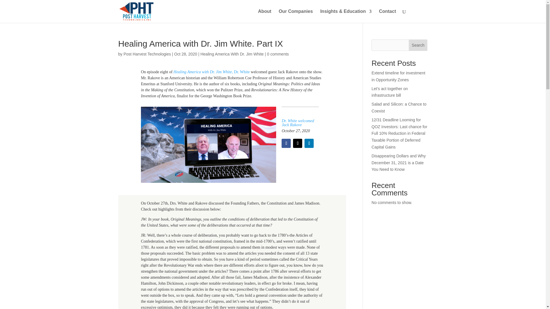 The width and height of the screenshot is (550, 309). What do you see at coordinates (309, 143) in the screenshot?
I see `Follow on LinkedIn` at bounding box center [309, 143].